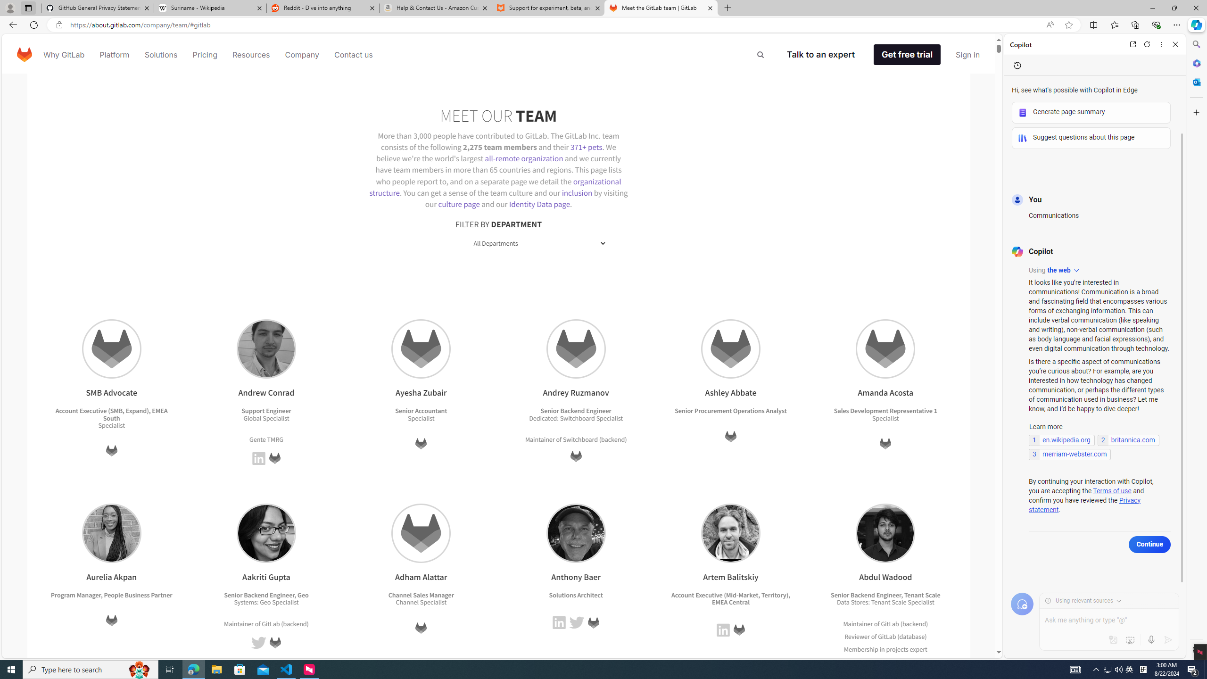 This screenshot has width=1207, height=679. What do you see at coordinates (730, 533) in the screenshot?
I see `Artem Balitskiy` at bounding box center [730, 533].